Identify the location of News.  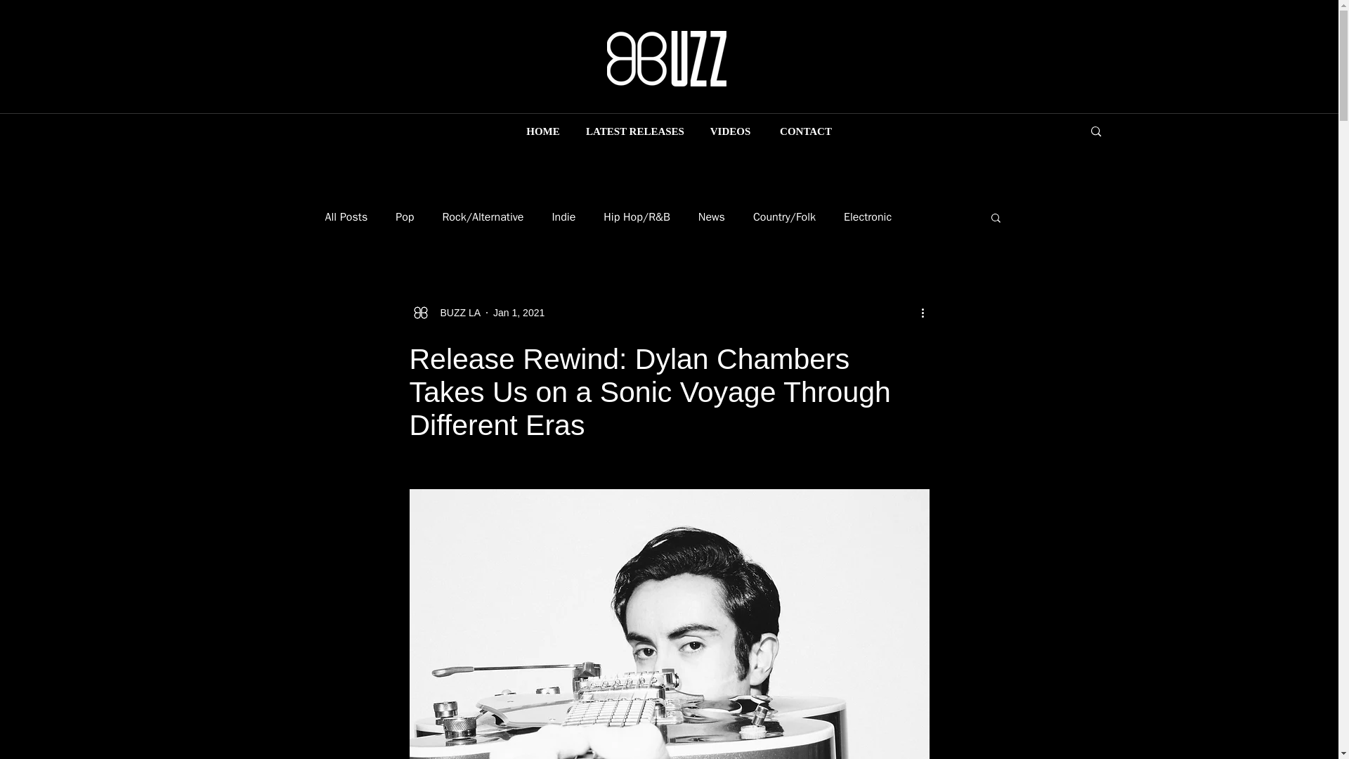
(712, 216).